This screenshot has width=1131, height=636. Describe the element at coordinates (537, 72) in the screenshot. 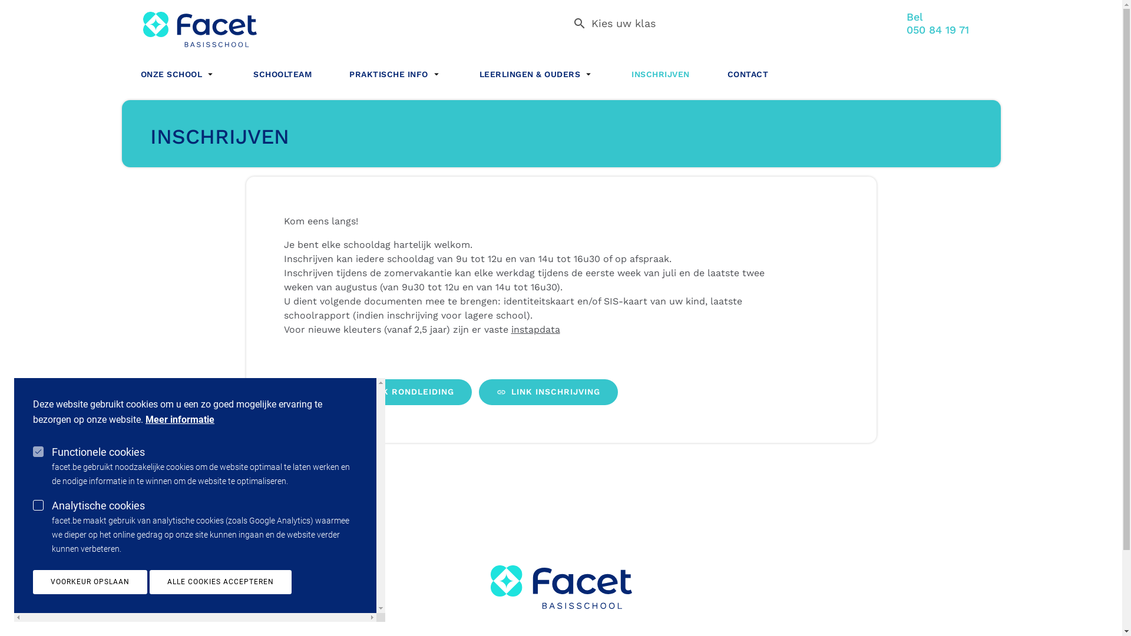

I see `LEERLINGEN & OUDERS` at that location.